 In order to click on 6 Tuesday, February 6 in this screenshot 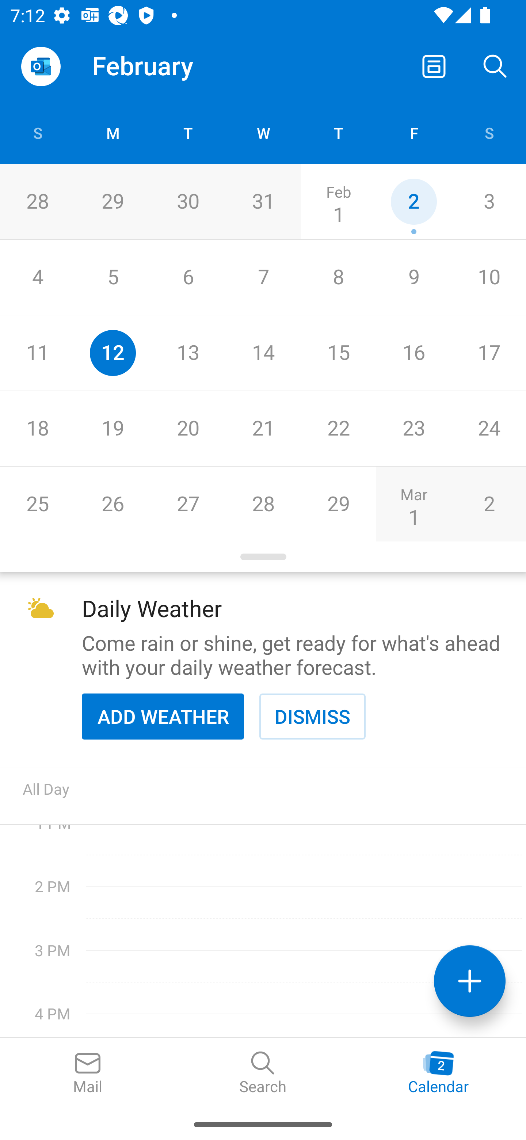, I will do `click(188, 277)`.